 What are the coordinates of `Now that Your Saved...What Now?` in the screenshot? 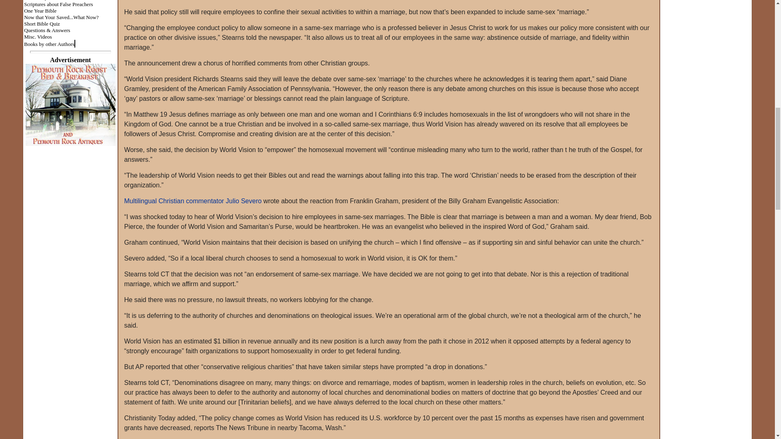 It's located at (61, 17).